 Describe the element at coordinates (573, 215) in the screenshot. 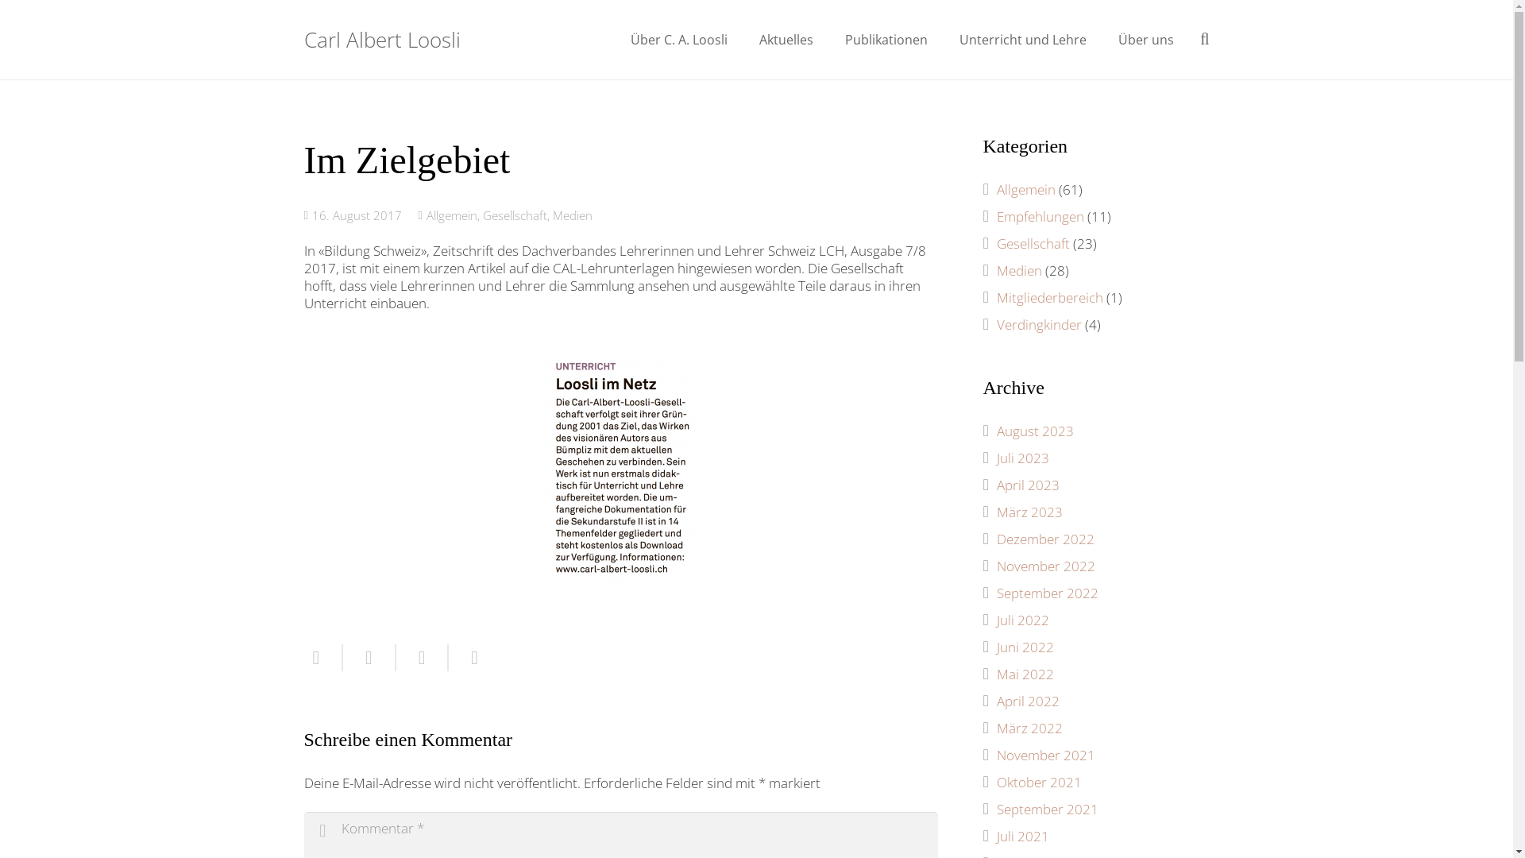

I see `Medien` at that location.